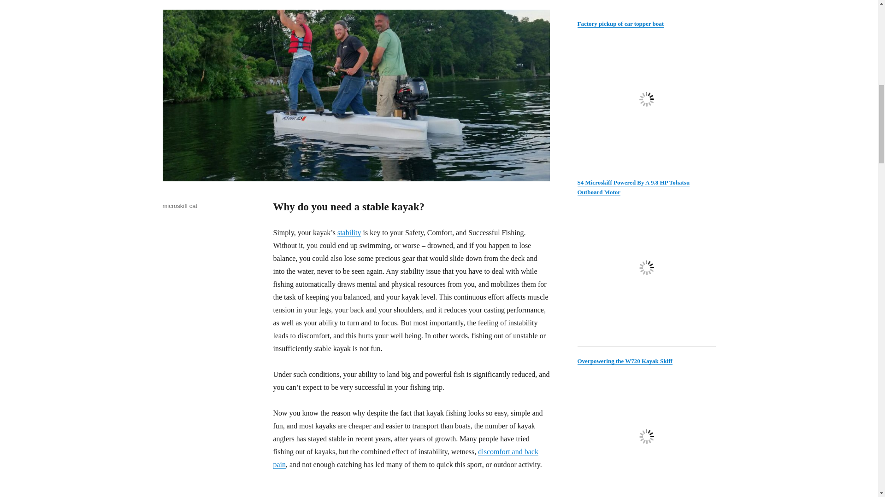 The height and width of the screenshot is (497, 885). What do you see at coordinates (349, 232) in the screenshot?
I see `stability` at bounding box center [349, 232].